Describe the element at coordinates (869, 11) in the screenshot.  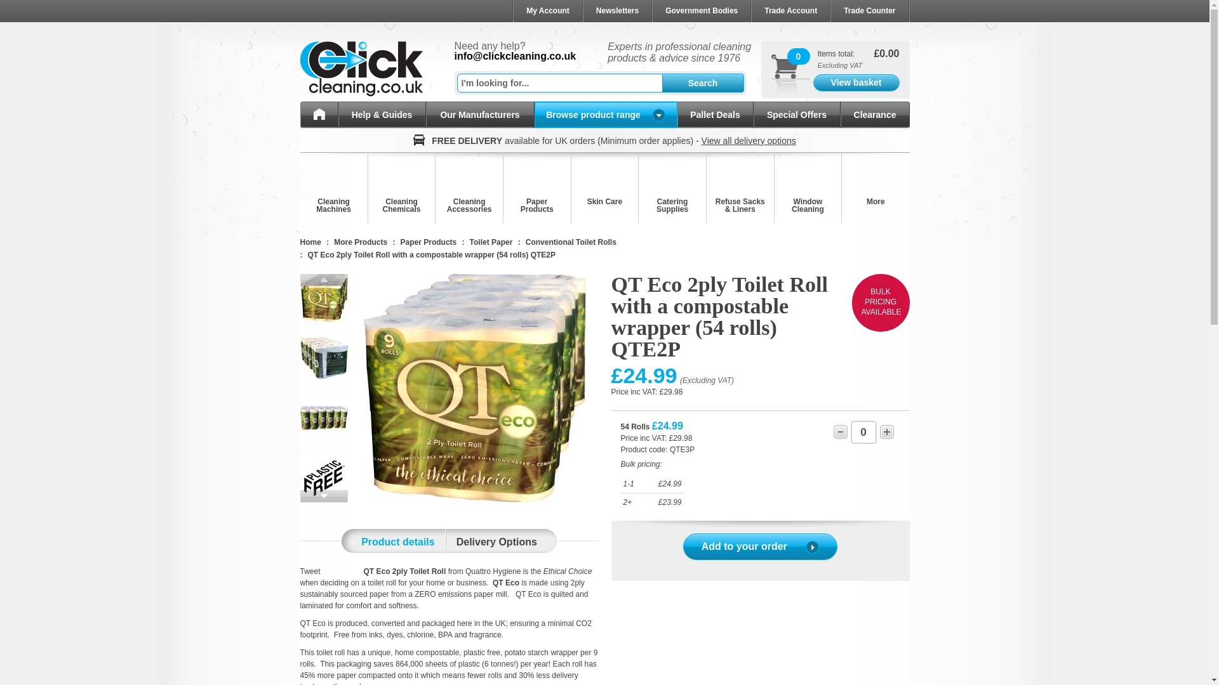
I see `Trade Counter` at that location.